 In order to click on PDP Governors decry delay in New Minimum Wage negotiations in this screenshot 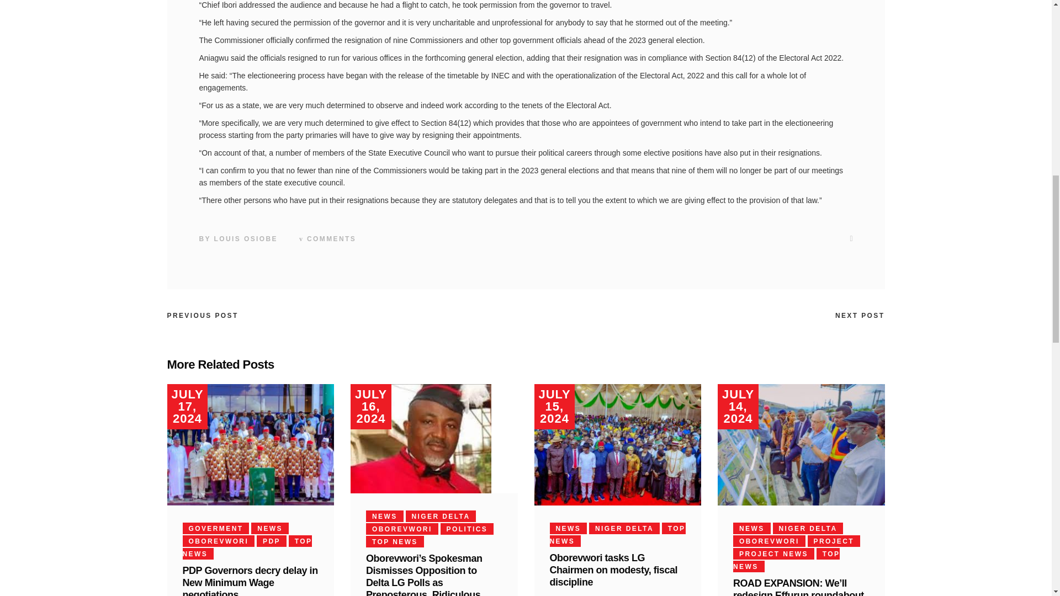, I will do `click(250, 581)`.